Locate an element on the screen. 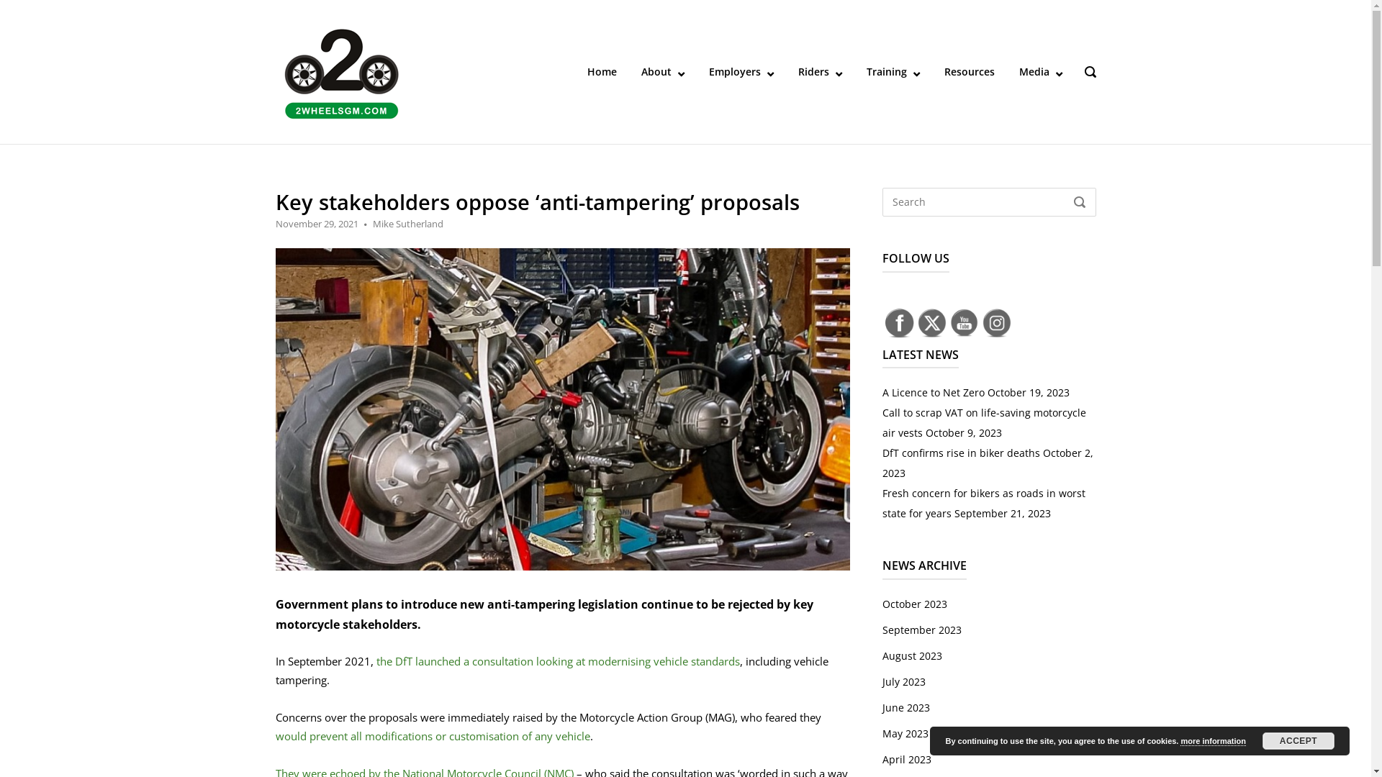  May 2023 is located at coordinates (905, 734).